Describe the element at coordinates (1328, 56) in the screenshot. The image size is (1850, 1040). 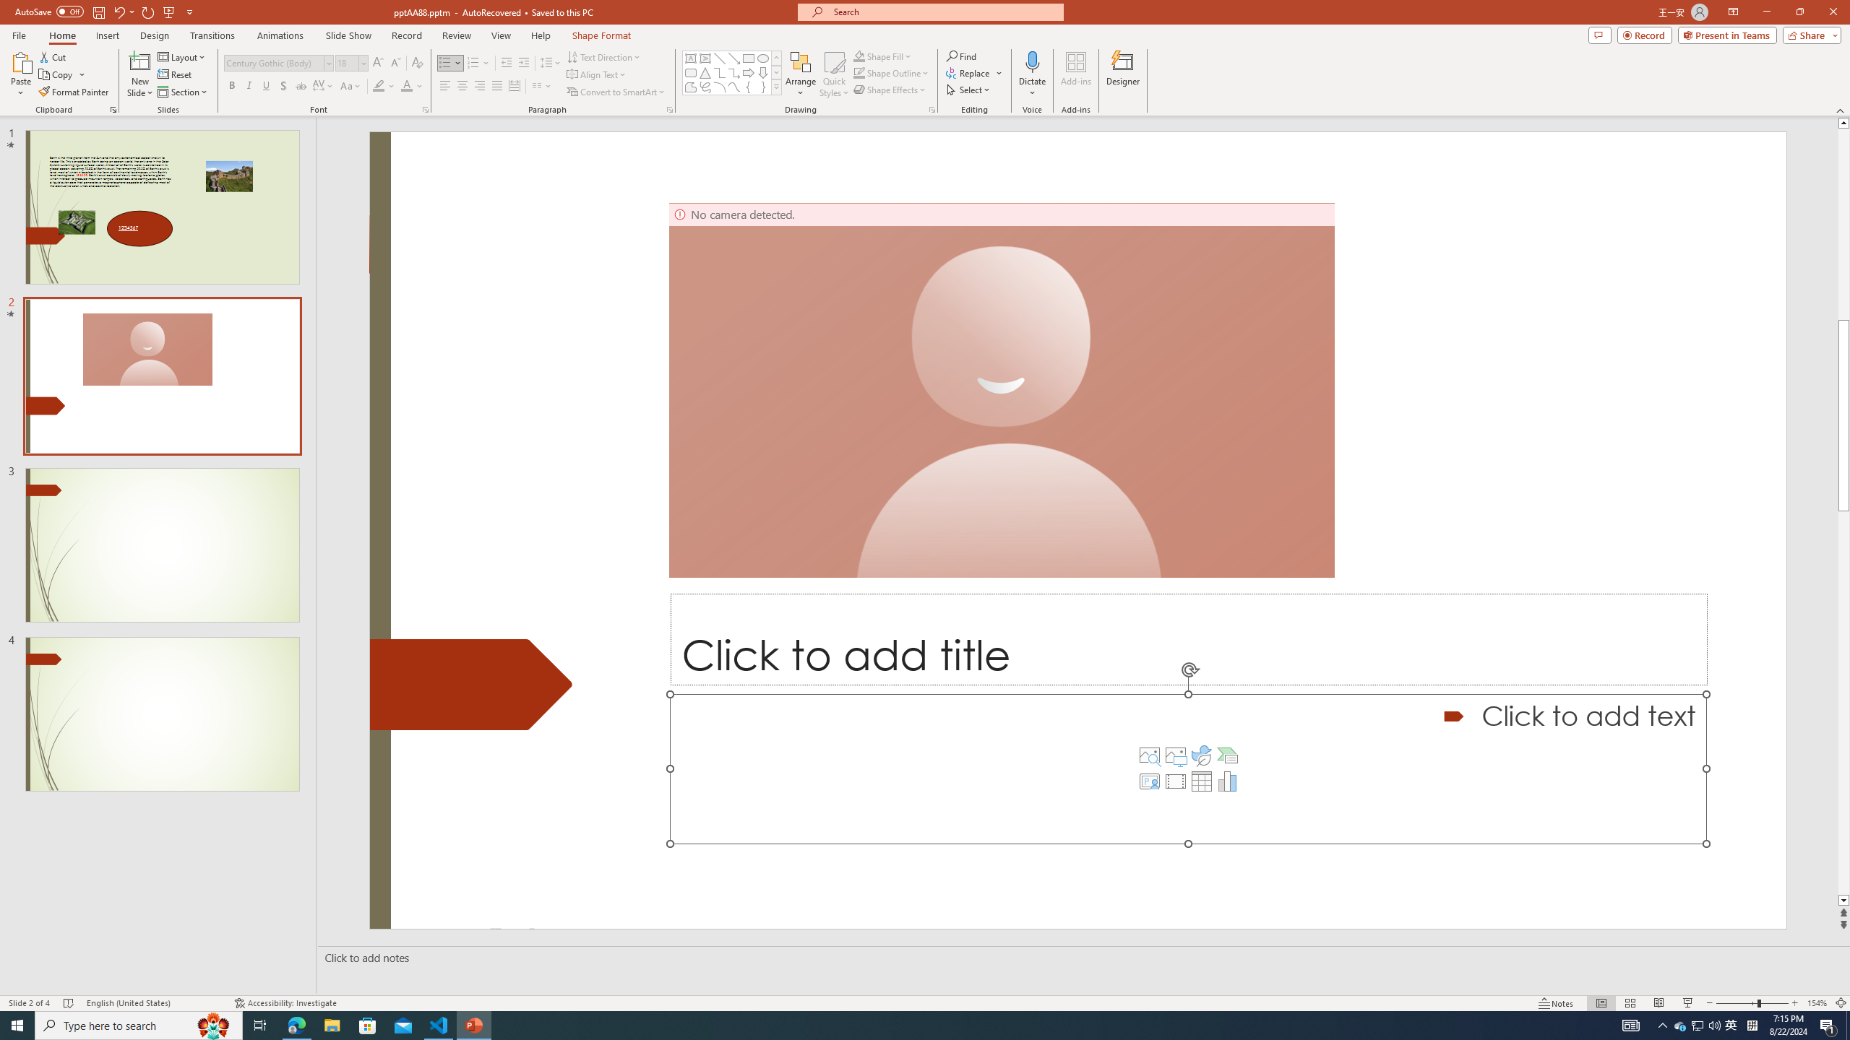
I see `Picture Border Teal, Accent 1` at that location.